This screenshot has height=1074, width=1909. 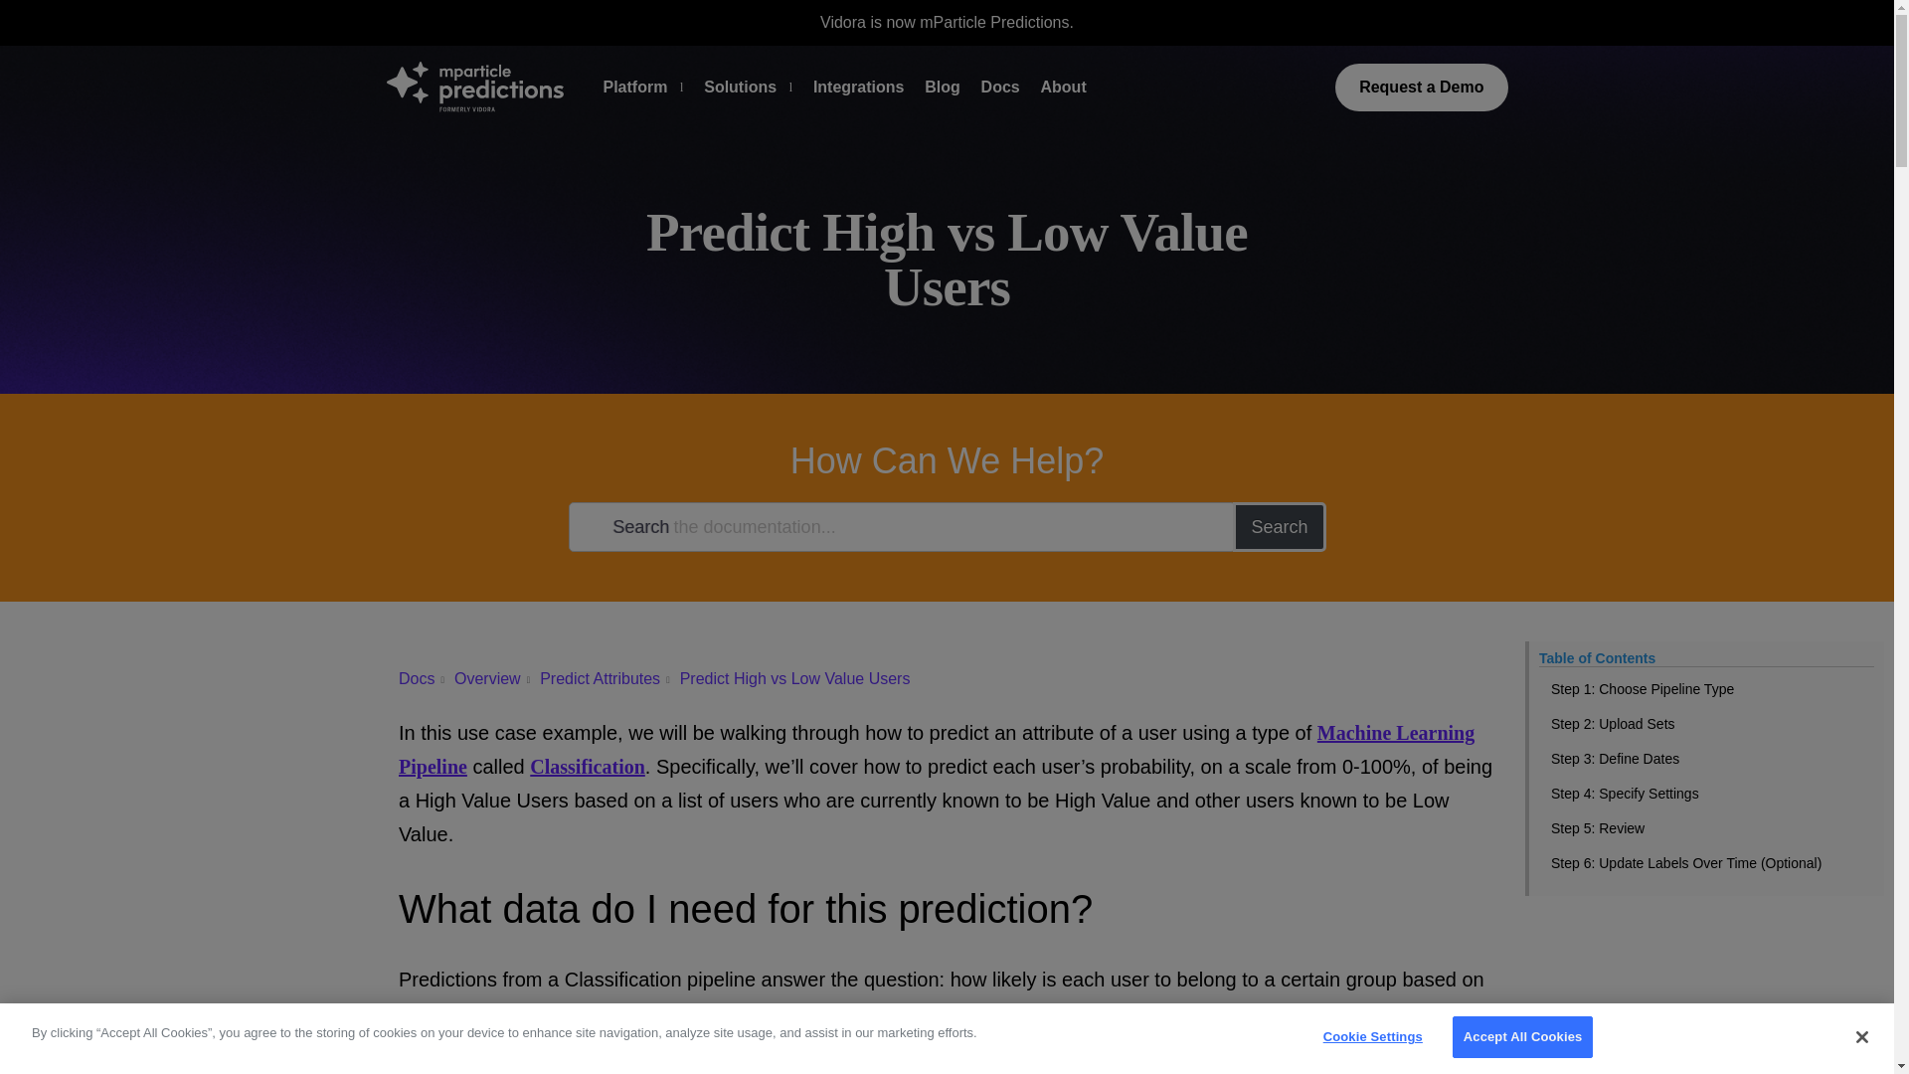 What do you see at coordinates (859, 88) in the screenshot?
I see `Integrations` at bounding box center [859, 88].